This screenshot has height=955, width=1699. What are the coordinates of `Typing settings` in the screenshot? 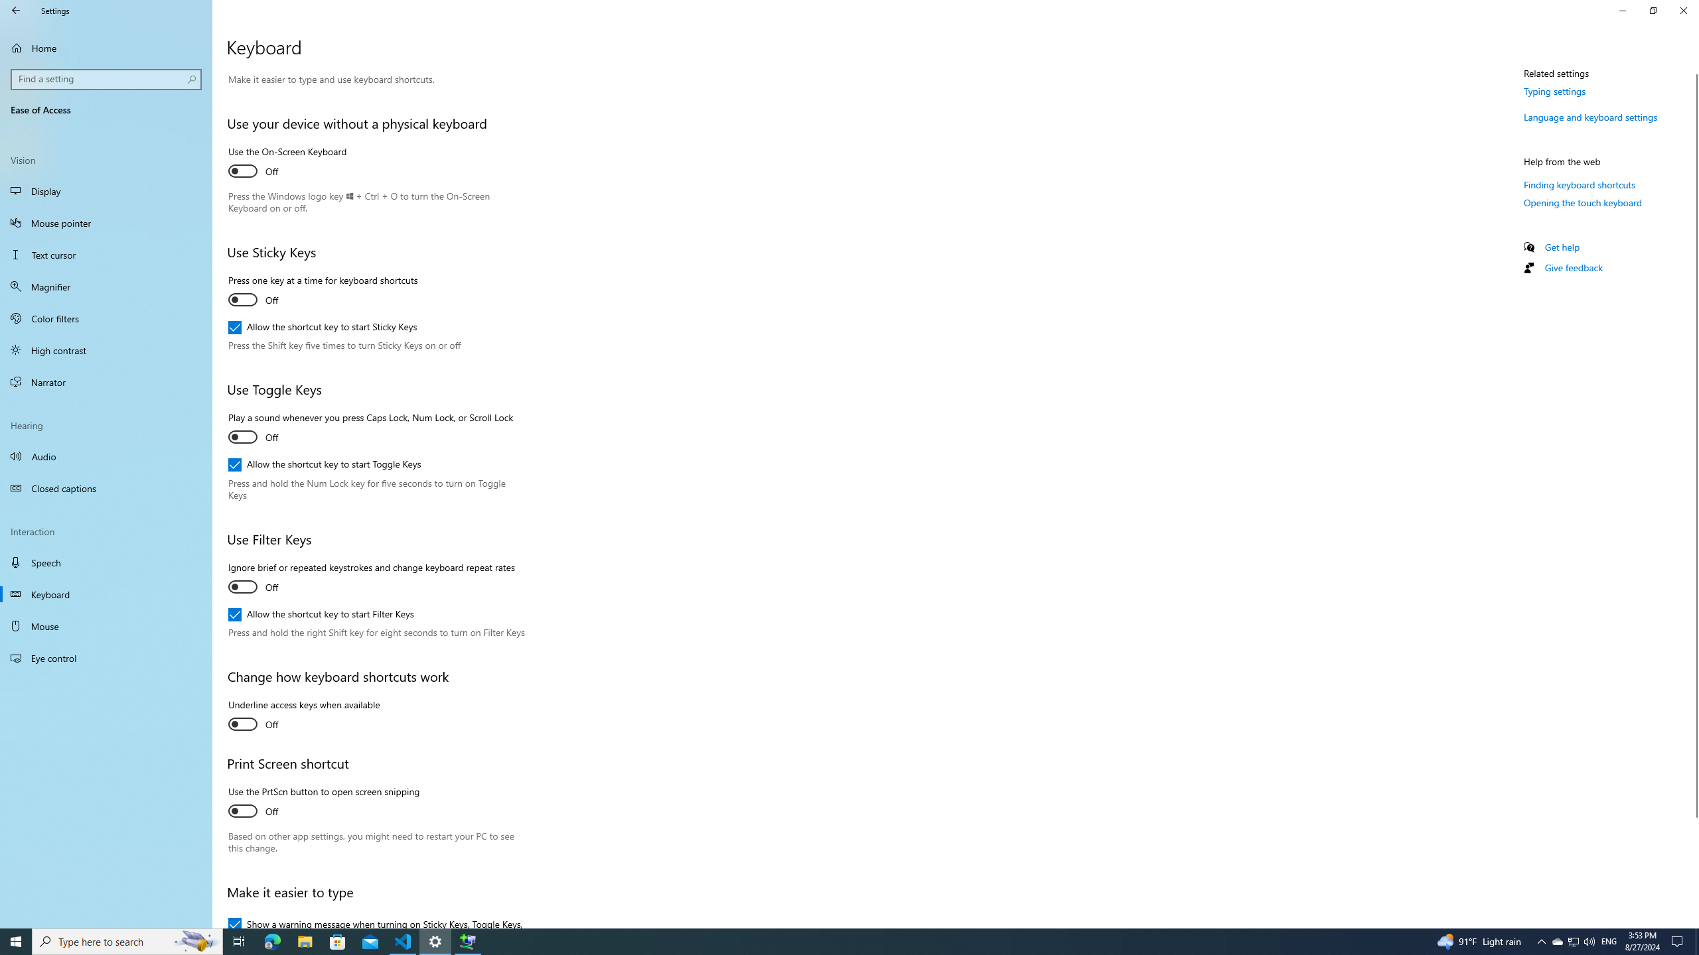 It's located at (1556, 91).